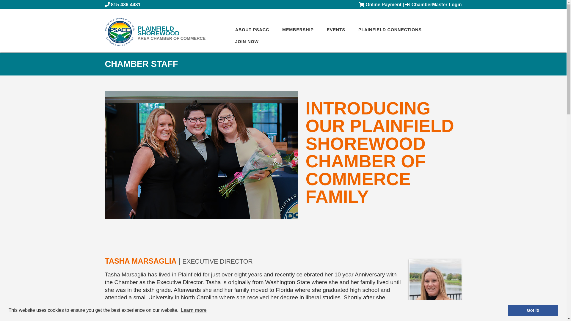 This screenshot has height=321, width=571. What do you see at coordinates (336, 29) in the screenshot?
I see `EVENTS` at bounding box center [336, 29].